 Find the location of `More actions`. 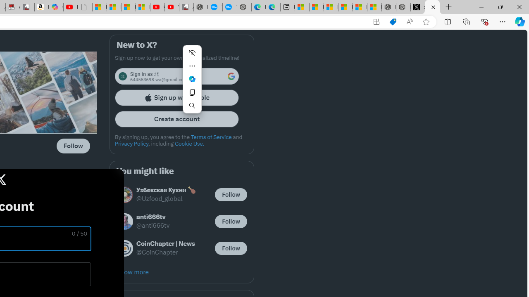

More actions is located at coordinates (192, 66).